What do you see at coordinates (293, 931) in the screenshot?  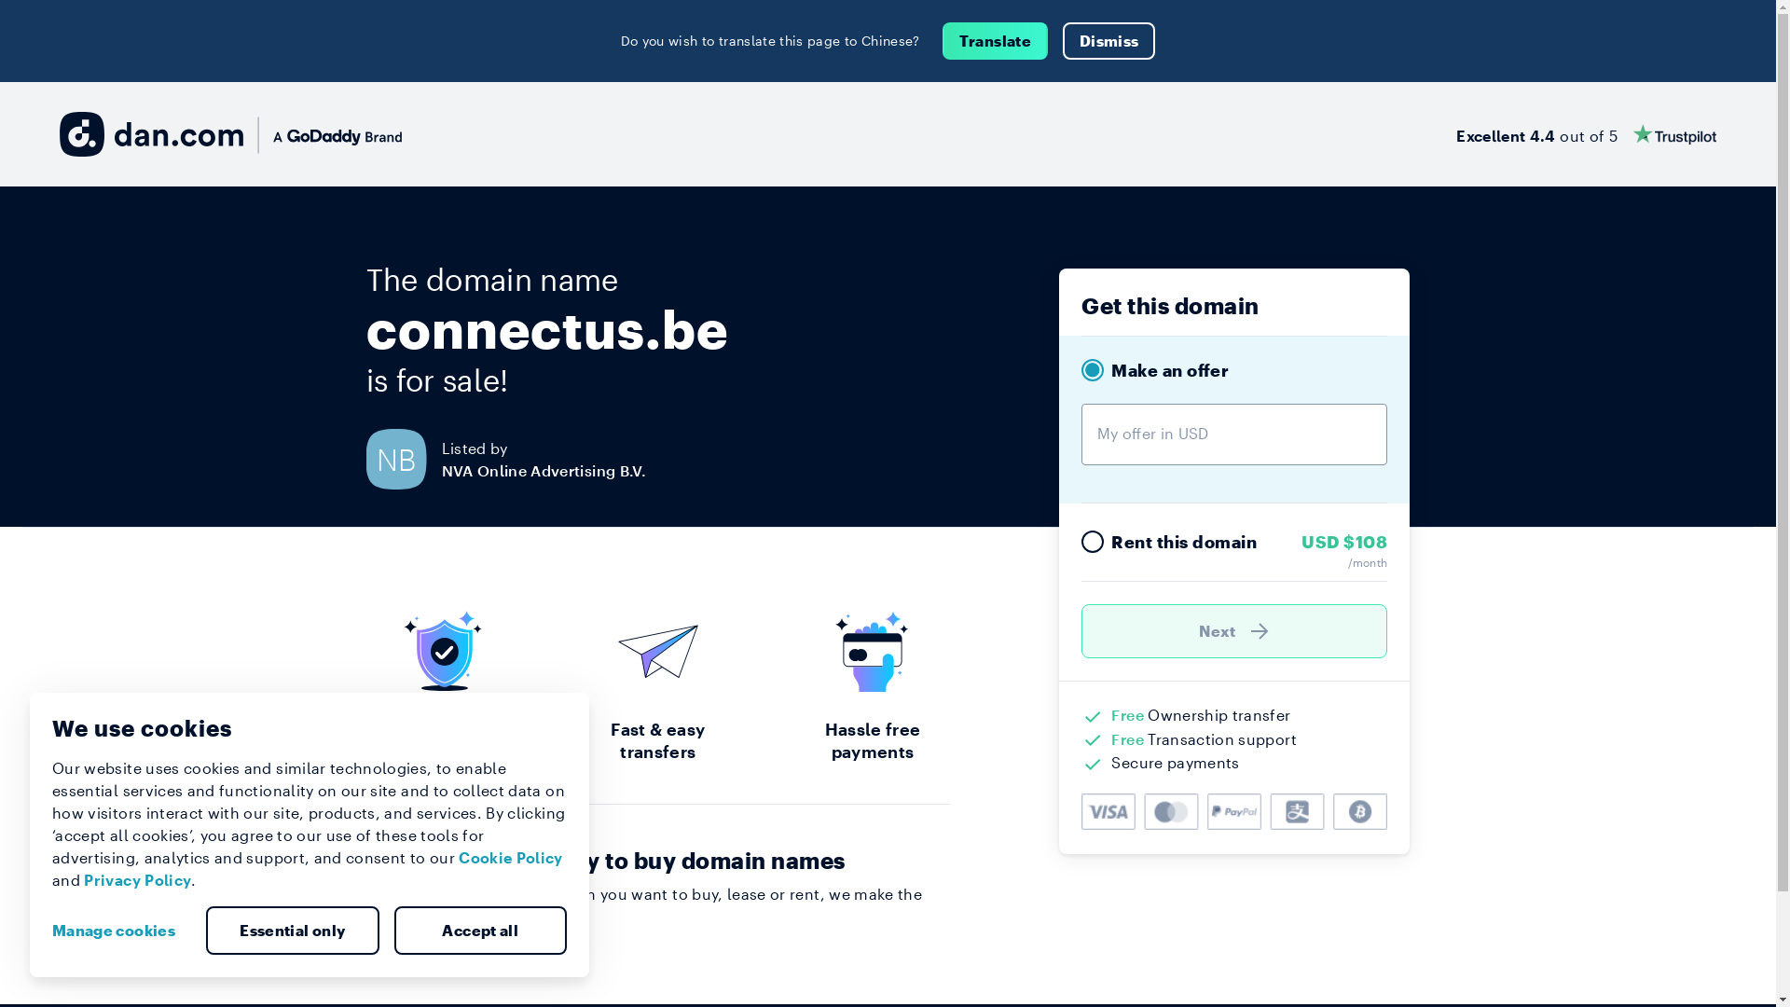 I see `Essential only` at bounding box center [293, 931].